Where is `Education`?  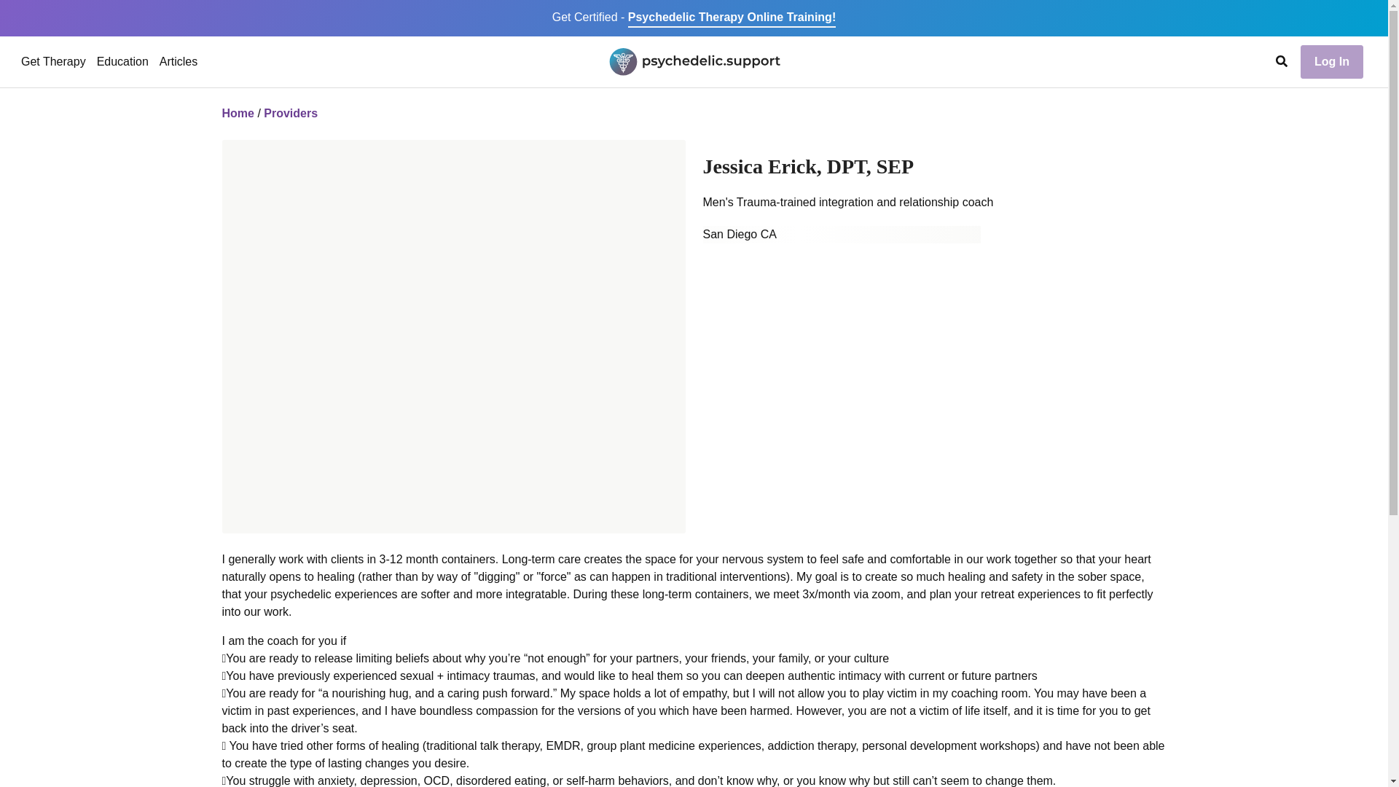 Education is located at coordinates (122, 61).